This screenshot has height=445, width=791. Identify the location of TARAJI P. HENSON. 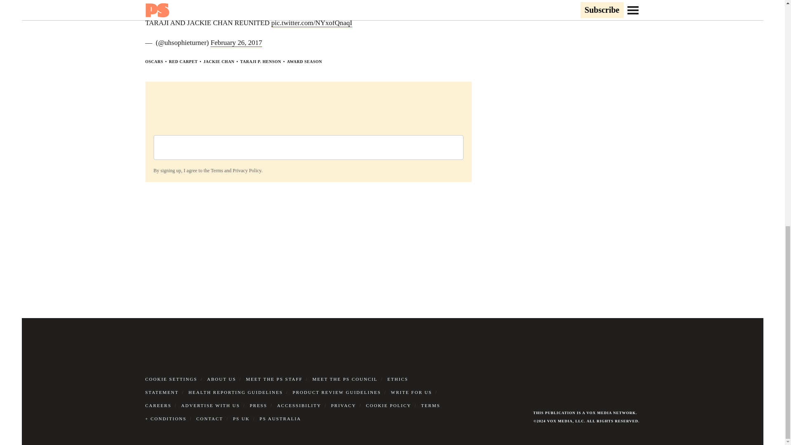
(260, 61).